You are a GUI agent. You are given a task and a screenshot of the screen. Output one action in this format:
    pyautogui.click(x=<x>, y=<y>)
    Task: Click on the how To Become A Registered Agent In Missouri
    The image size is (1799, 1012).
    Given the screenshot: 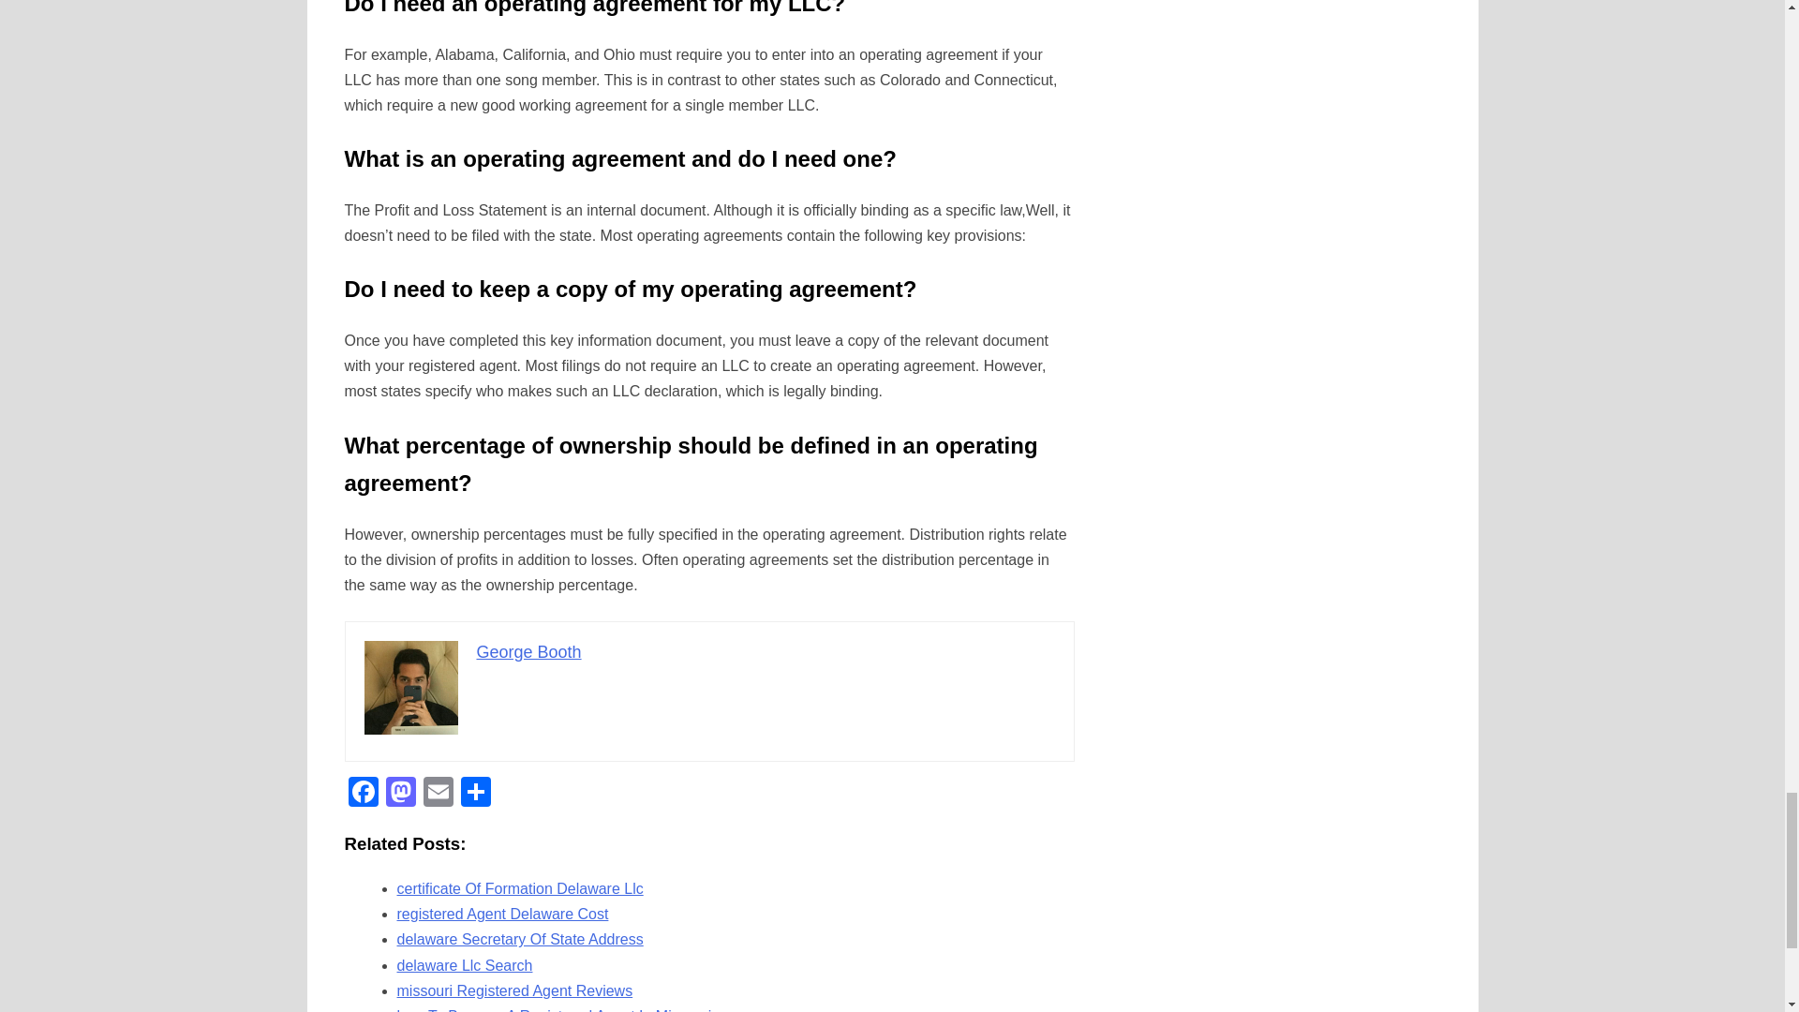 What is the action you would take?
    pyautogui.click(x=555, y=1010)
    